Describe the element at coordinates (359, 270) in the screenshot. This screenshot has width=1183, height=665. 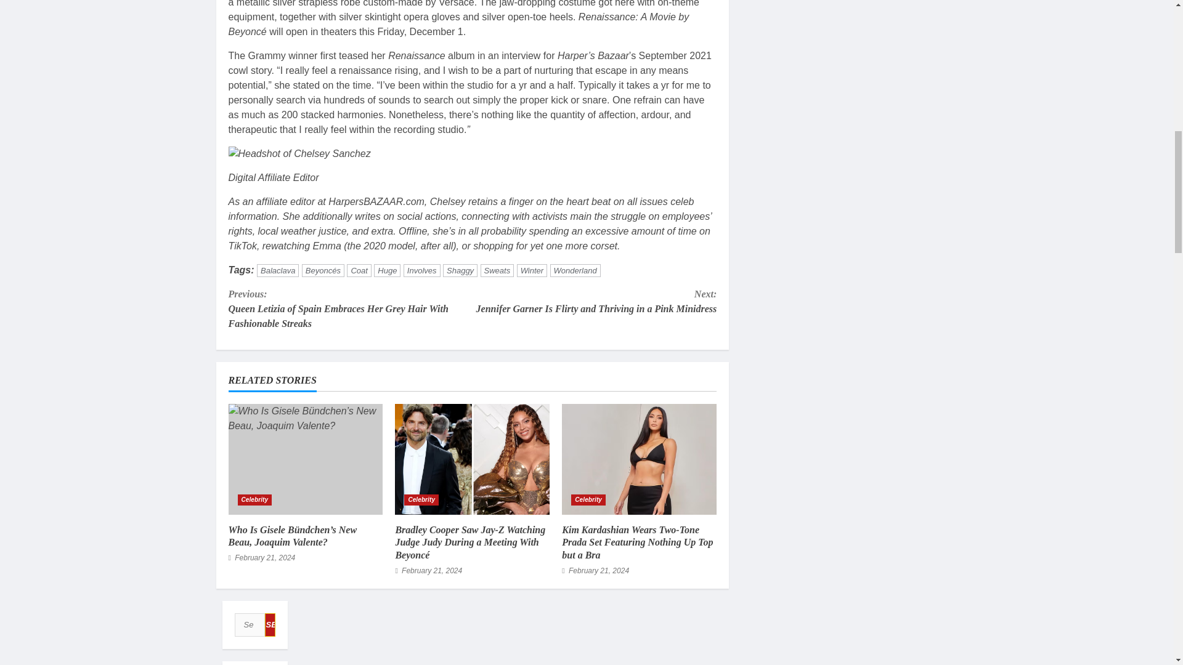
I see `Coat` at that location.